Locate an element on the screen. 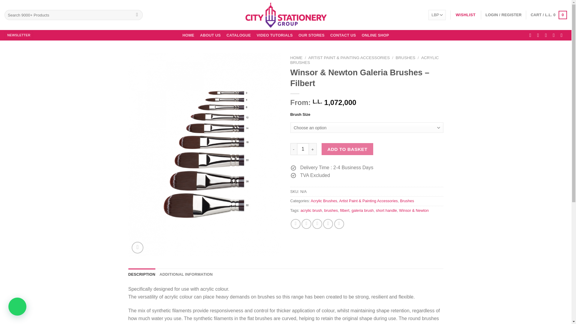 The width and height of the screenshot is (576, 324). Search is located at coordinates (137, 15).